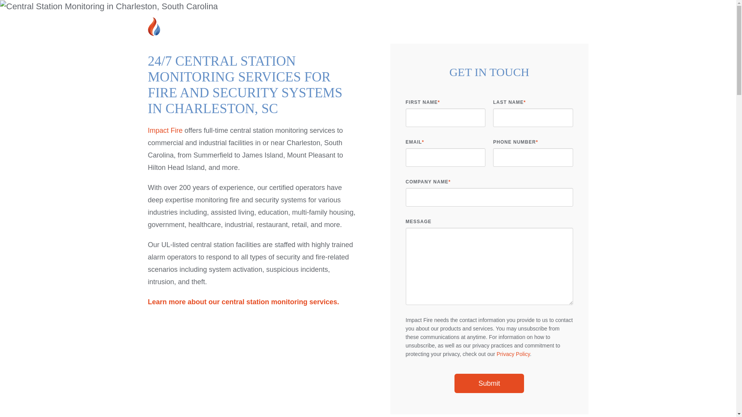  What do you see at coordinates (498, 8) in the screenshot?
I see `CONTACT US` at bounding box center [498, 8].